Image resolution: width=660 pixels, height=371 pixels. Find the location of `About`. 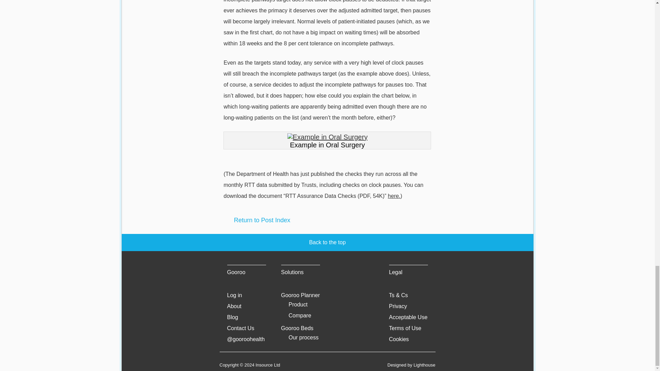

About is located at coordinates (234, 306).